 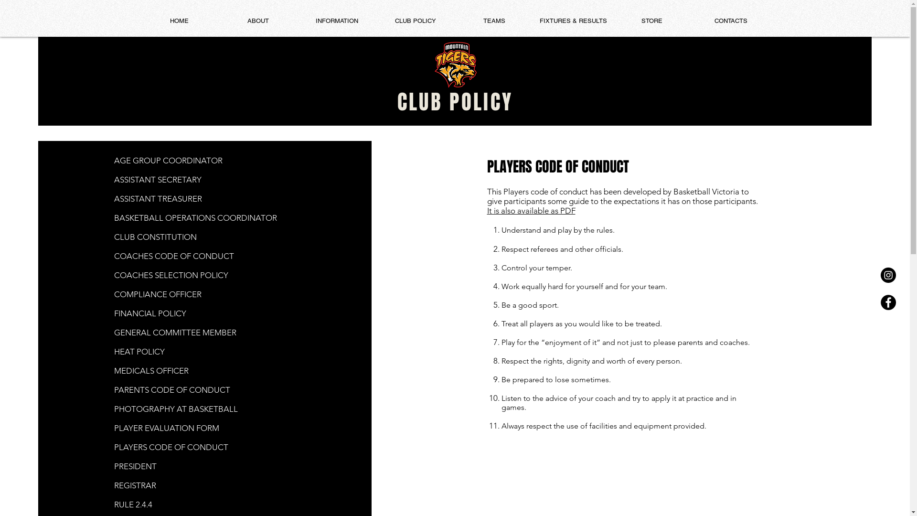 I want to click on HEAT POLICY, so click(x=139, y=352).